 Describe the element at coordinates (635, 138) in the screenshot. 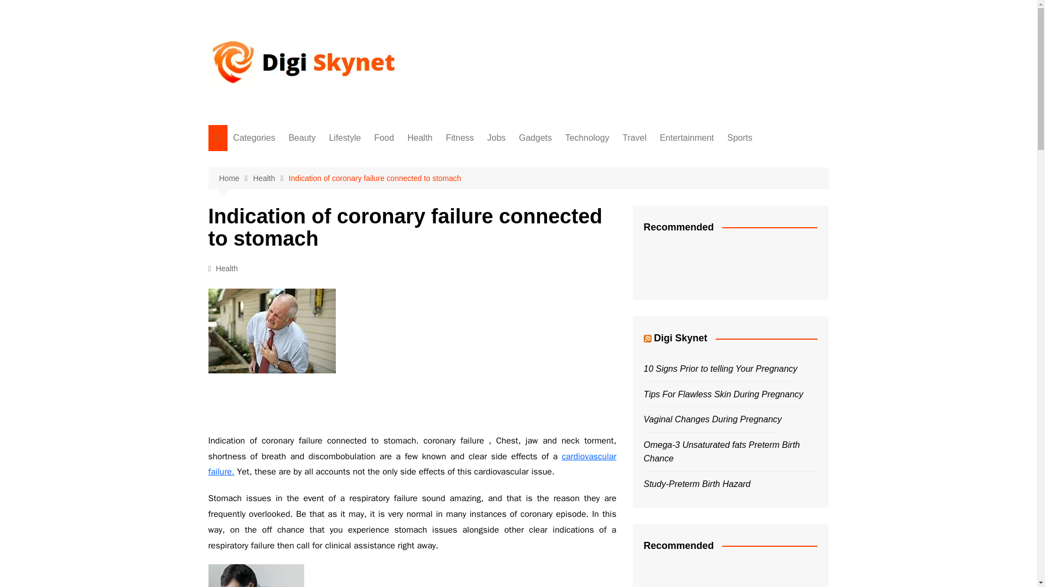

I see `Travel` at that location.